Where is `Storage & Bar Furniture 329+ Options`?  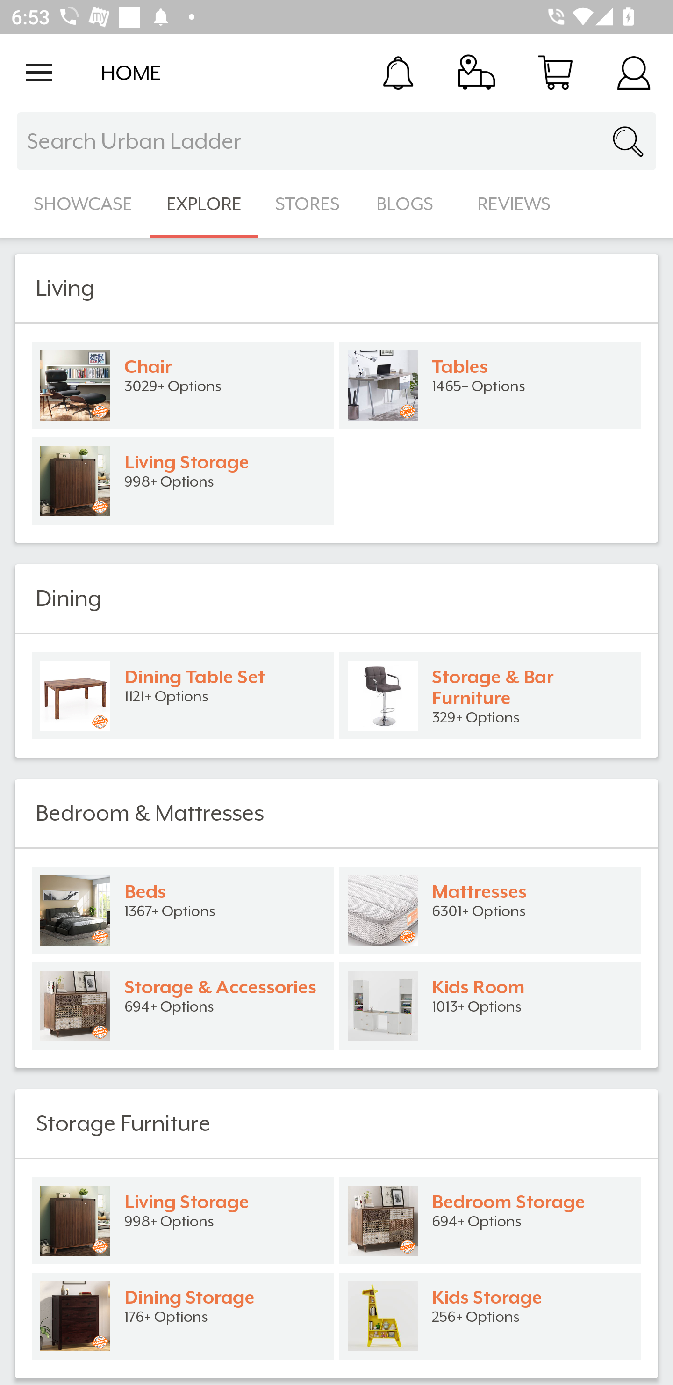 Storage & Bar Furniture 329+ Options is located at coordinates (490, 696).